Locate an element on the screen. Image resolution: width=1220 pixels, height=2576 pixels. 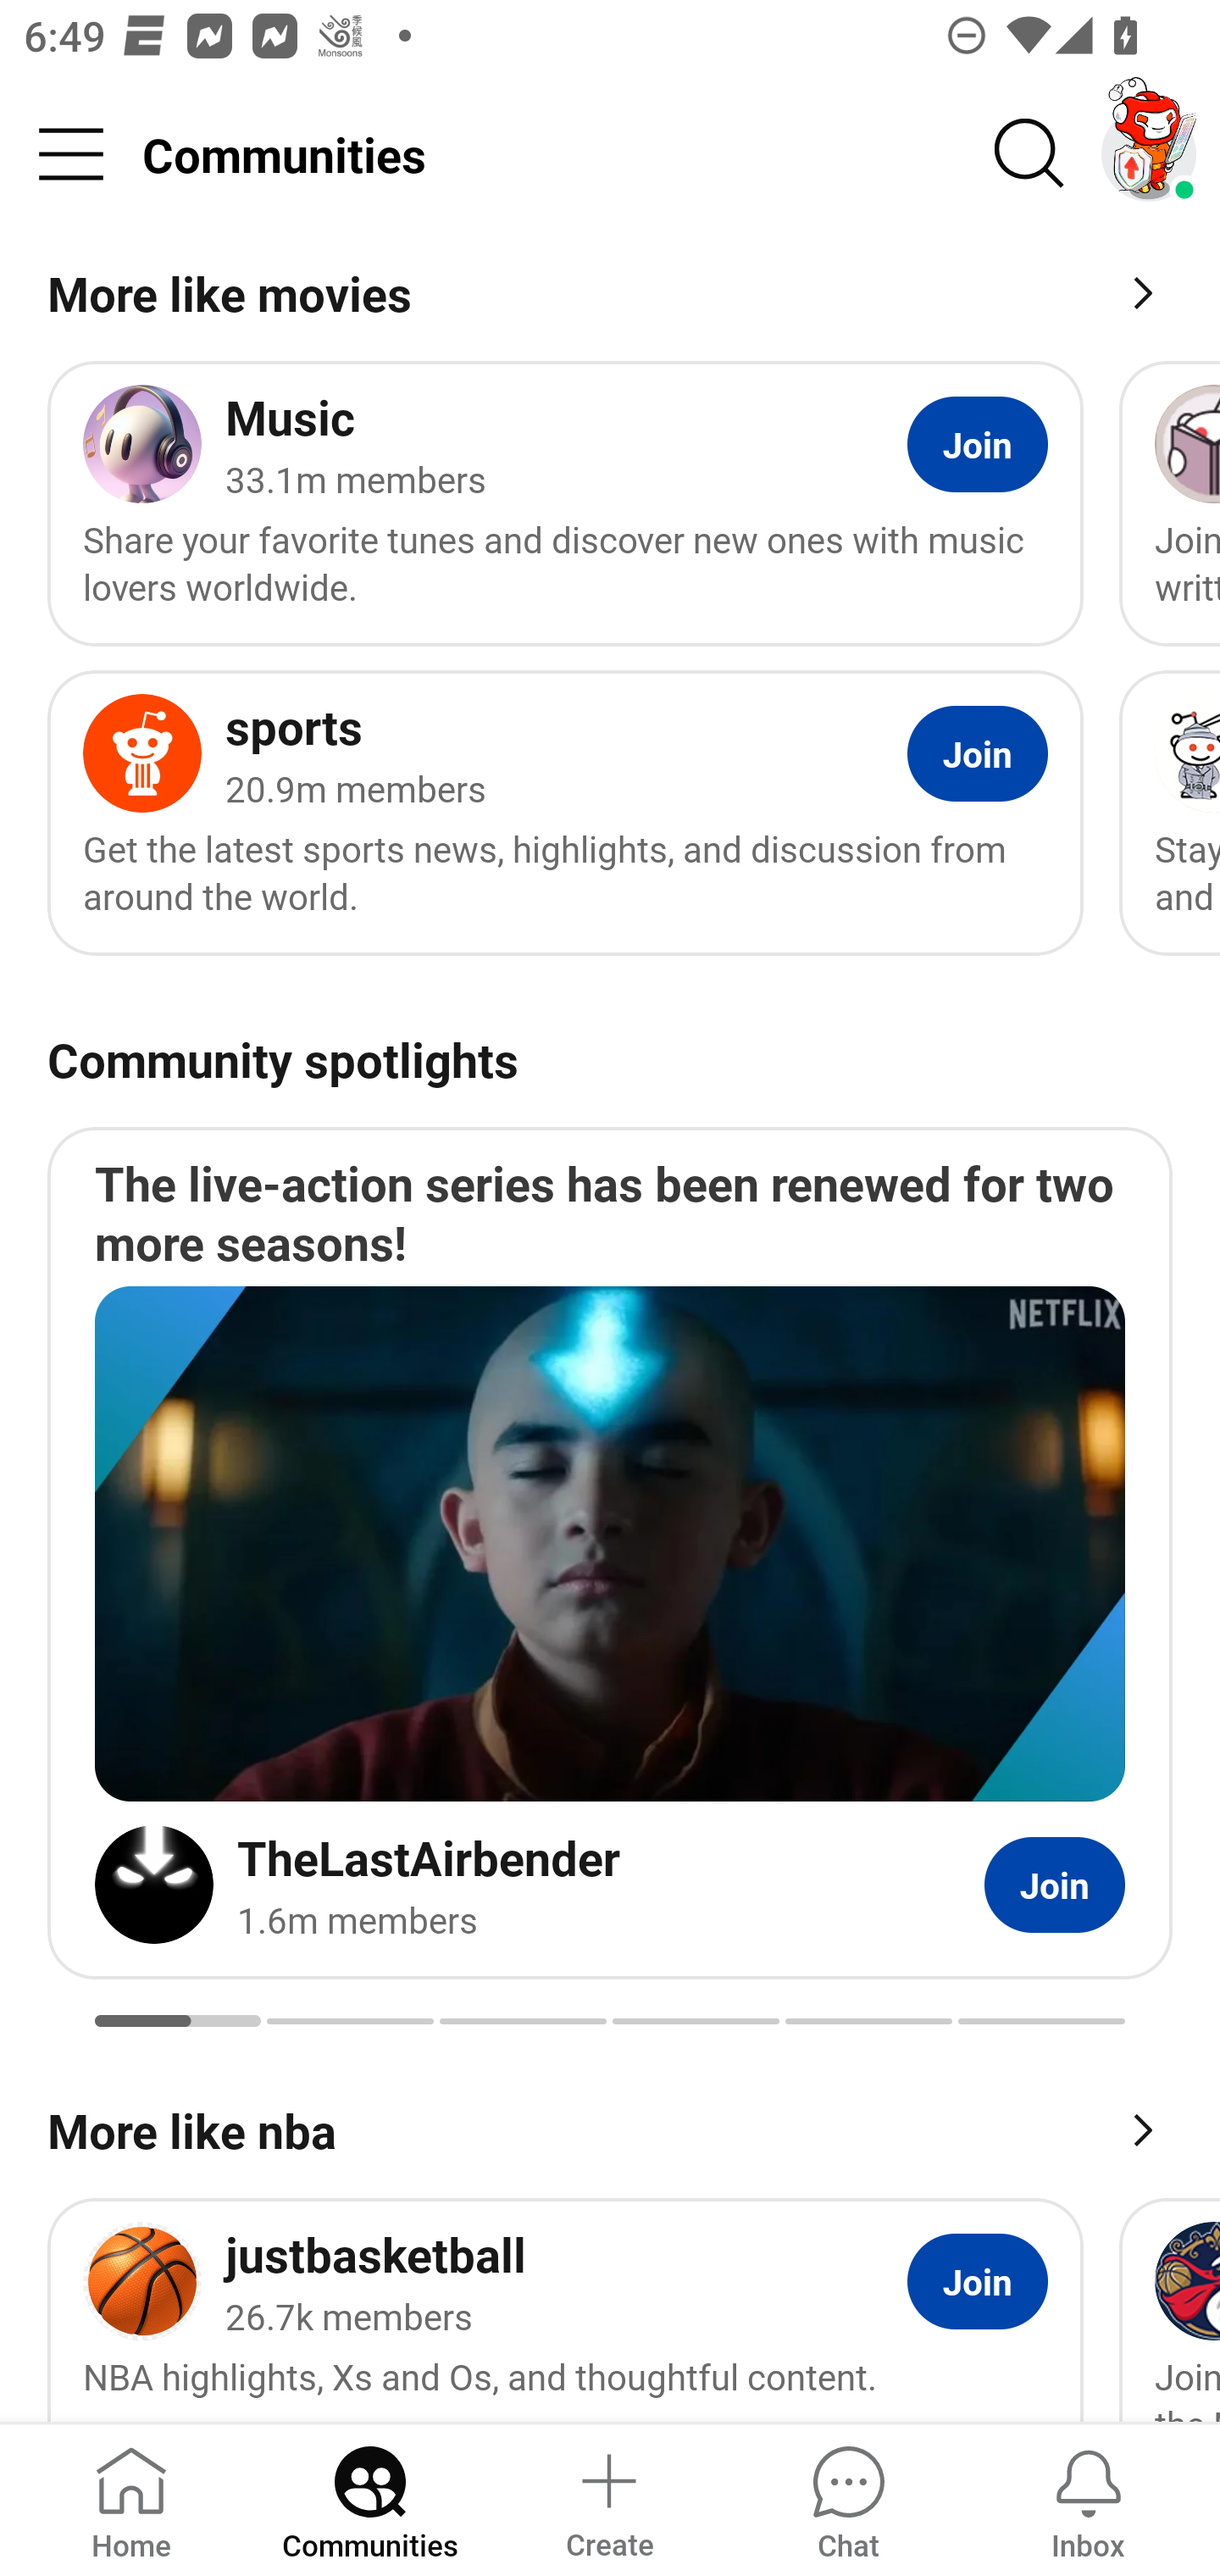
Inbox is located at coordinates (1088, 2498).